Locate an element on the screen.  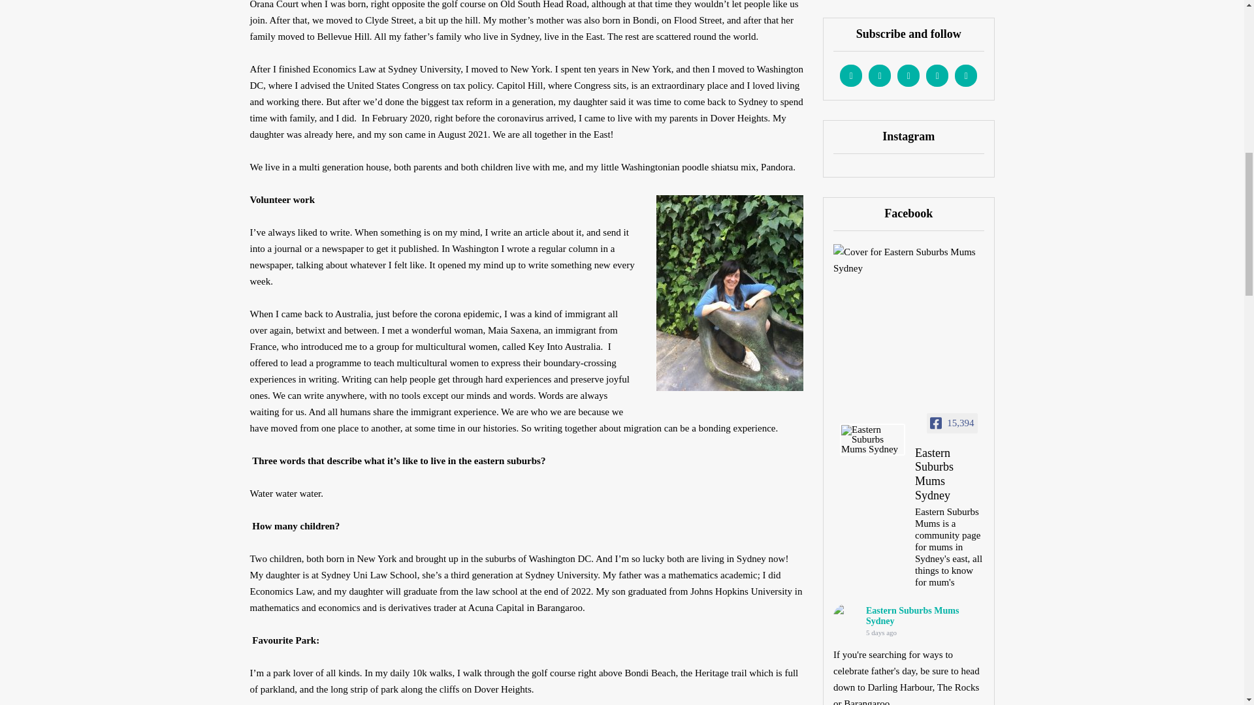
Eastern Suburbs Mums Sydney is located at coordinates (950, 476).